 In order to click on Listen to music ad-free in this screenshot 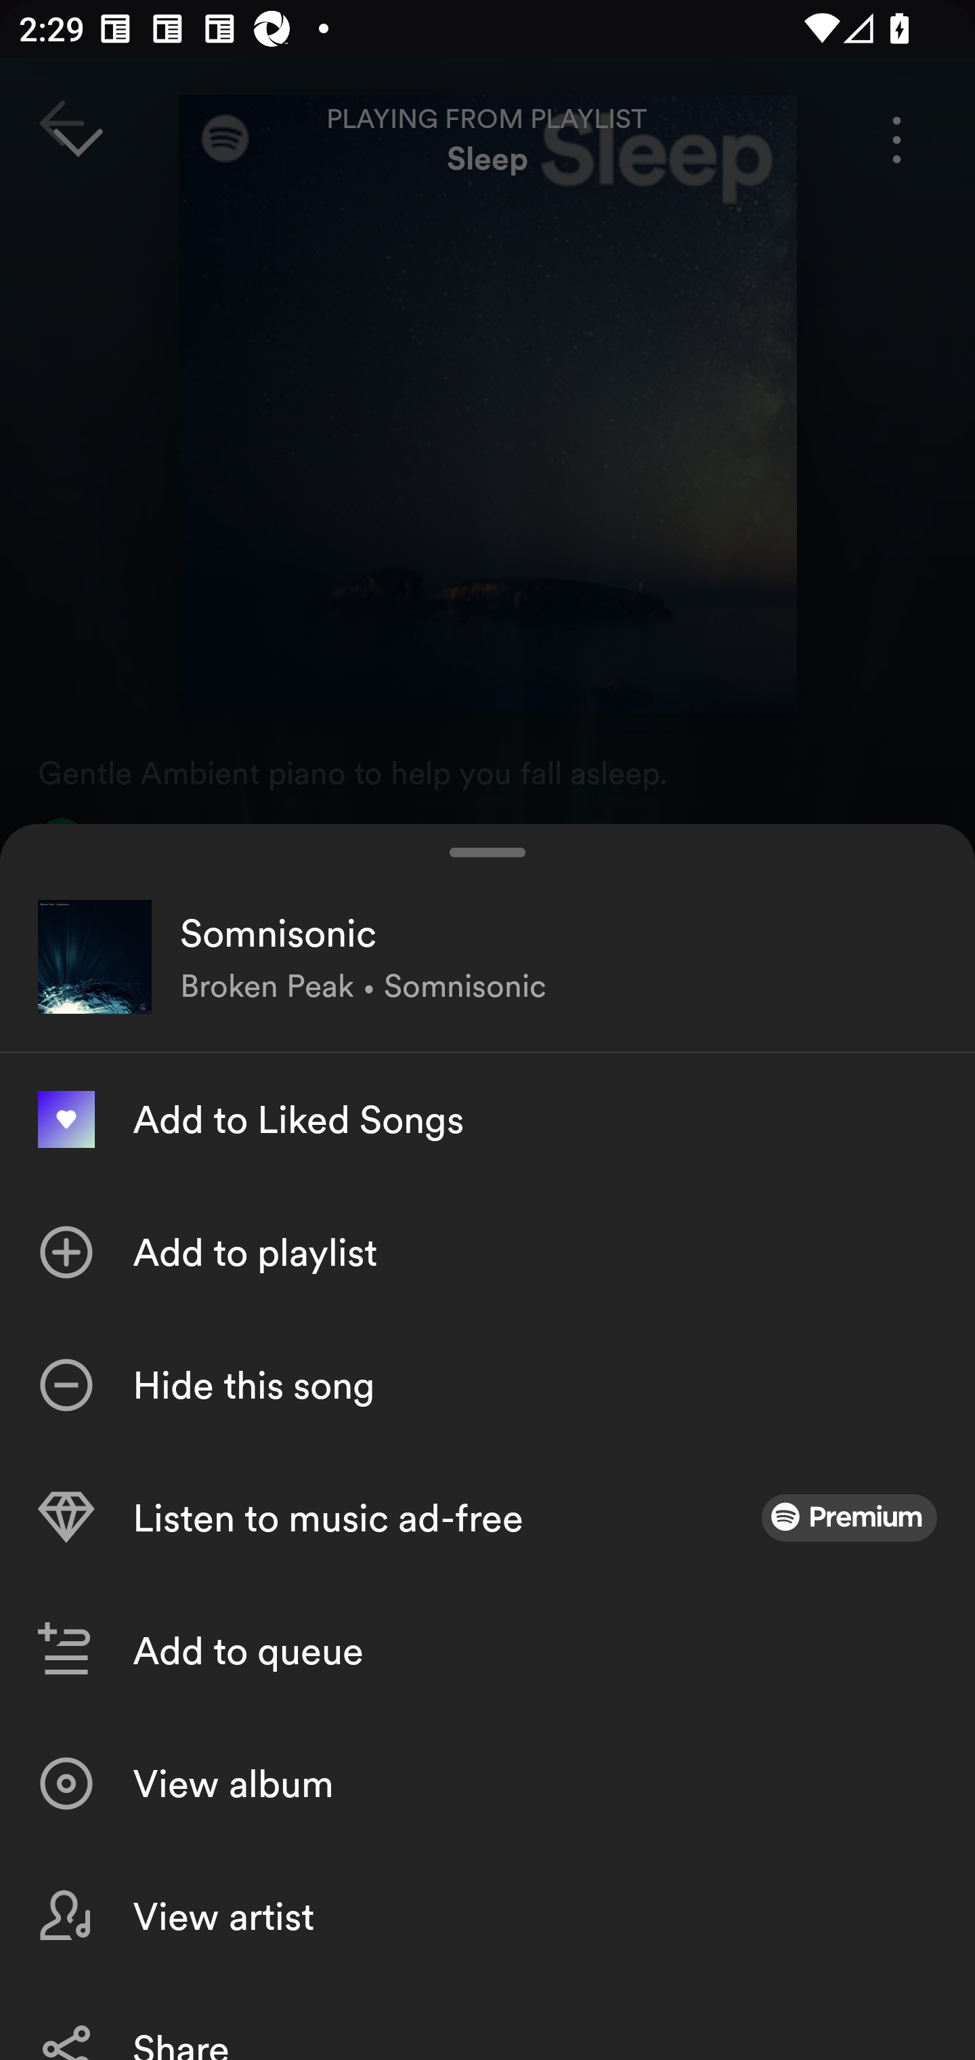, I will do `click(487, 1518)`.